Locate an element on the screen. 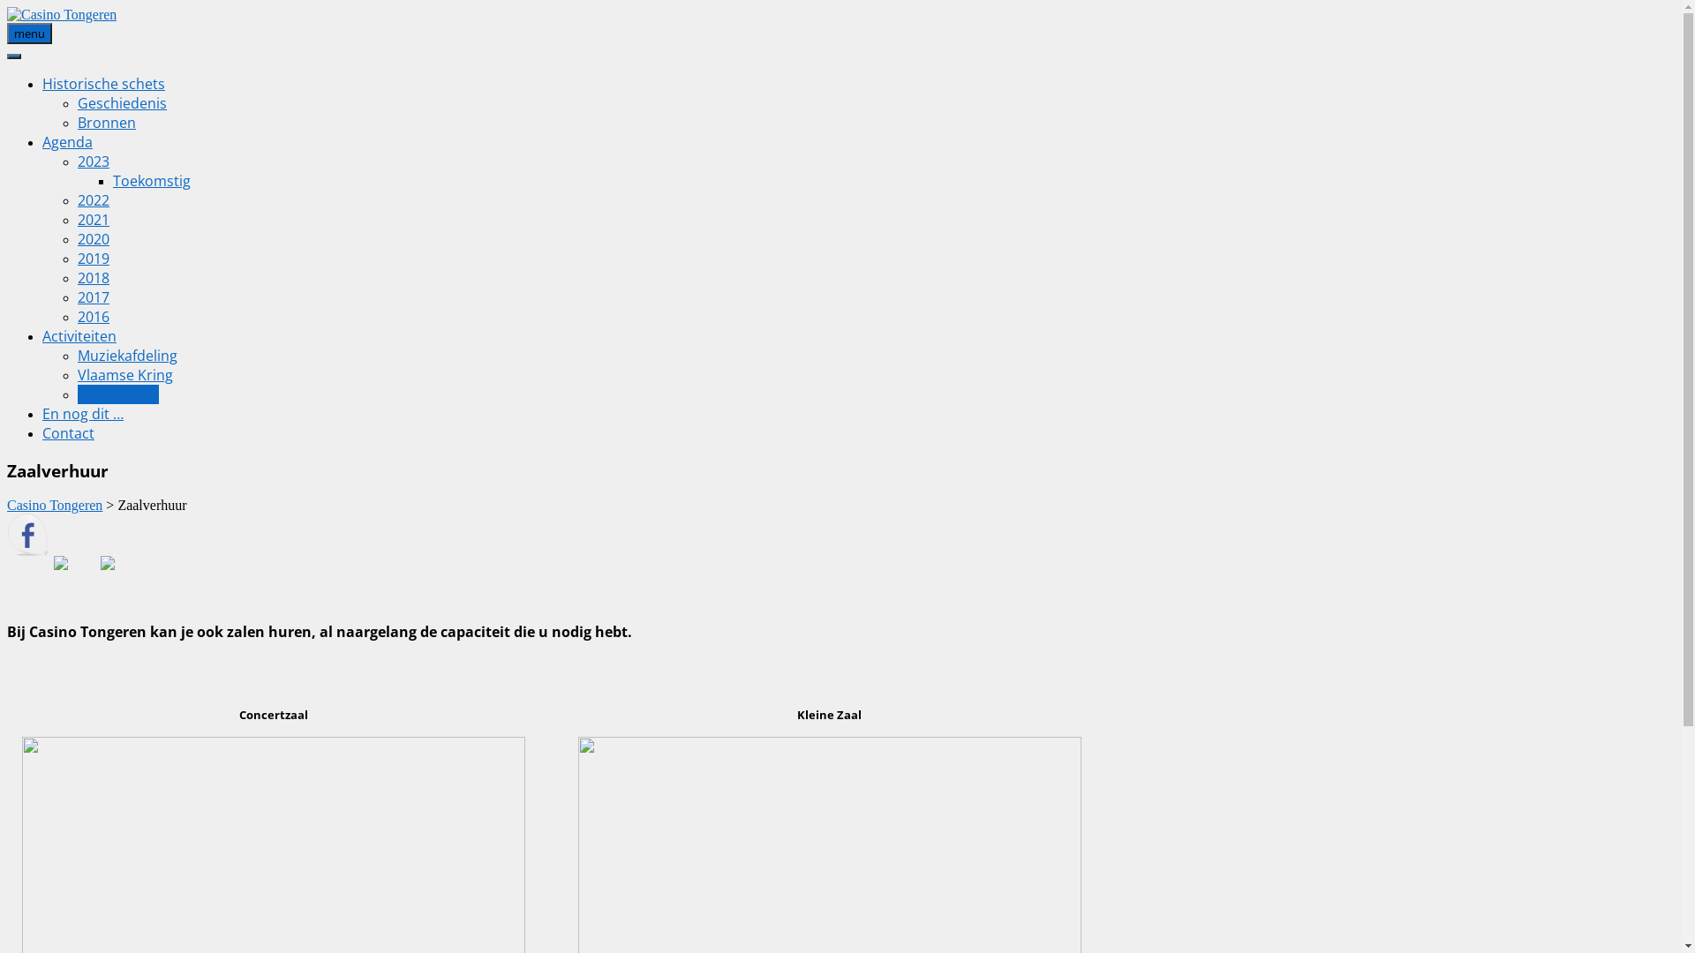 This screenshot has height=953, width=1695. 2022 is located at coordinates (94, 200).